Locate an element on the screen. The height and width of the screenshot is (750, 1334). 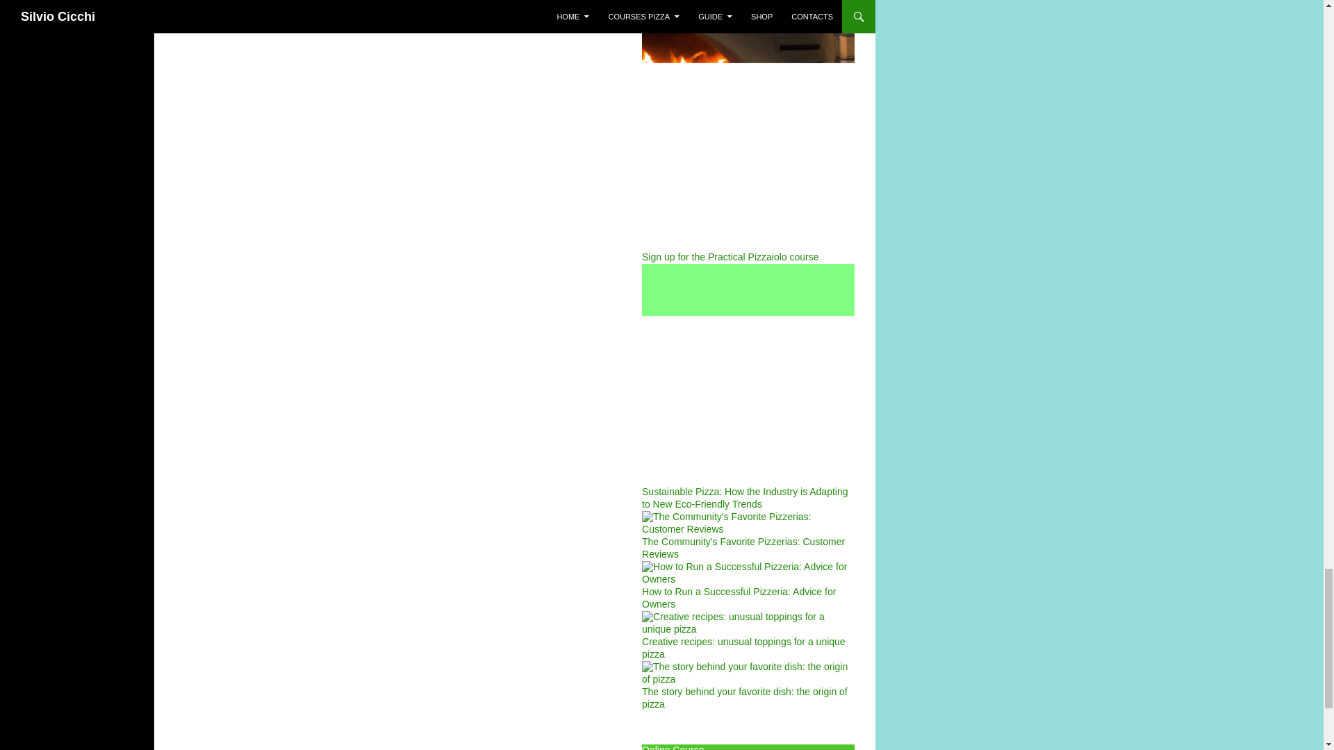
Creative recipes: unusual toppings for a unique pizza is located at coordinates (748, 638).